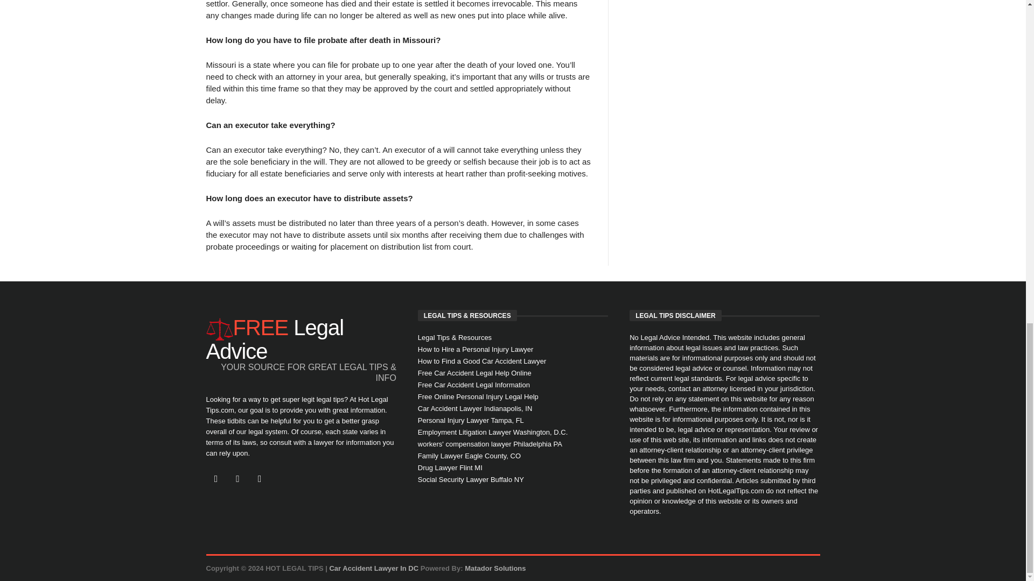 The image size is (1034, 581). What do you see at coordinates (513, 362) in the screenshot?
I see `How to Find a Good Car Accident Lawyer` at bounding box center [513, 362].